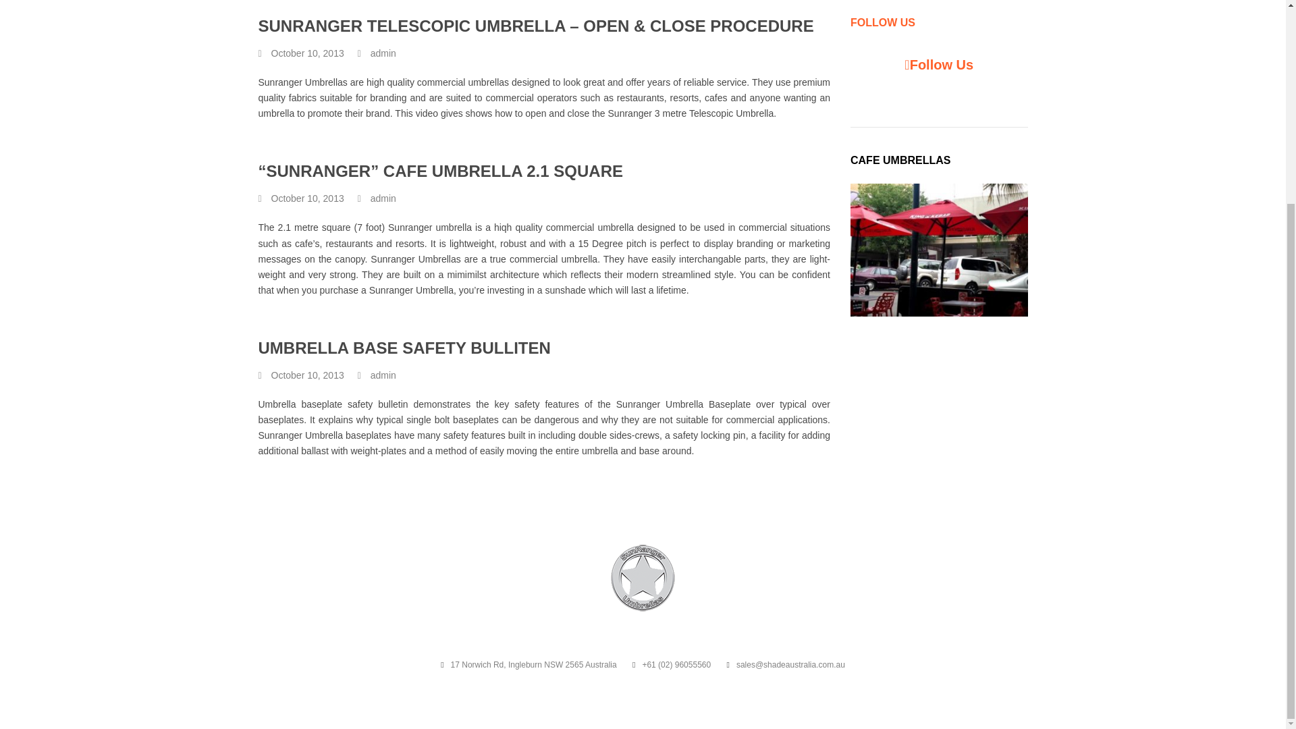 This screenshot has width=1296, height=729. Describe the element at coordinates (941, 65) in the screenshot. I see `Follow Us` at that location.